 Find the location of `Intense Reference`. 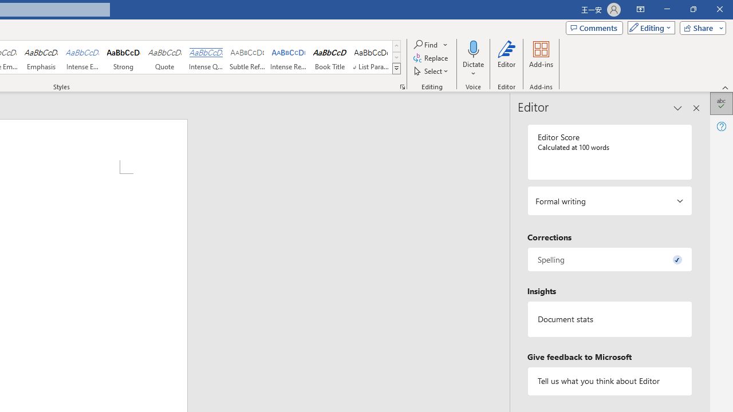

Intense Reference is located at coordinates (289, 57).